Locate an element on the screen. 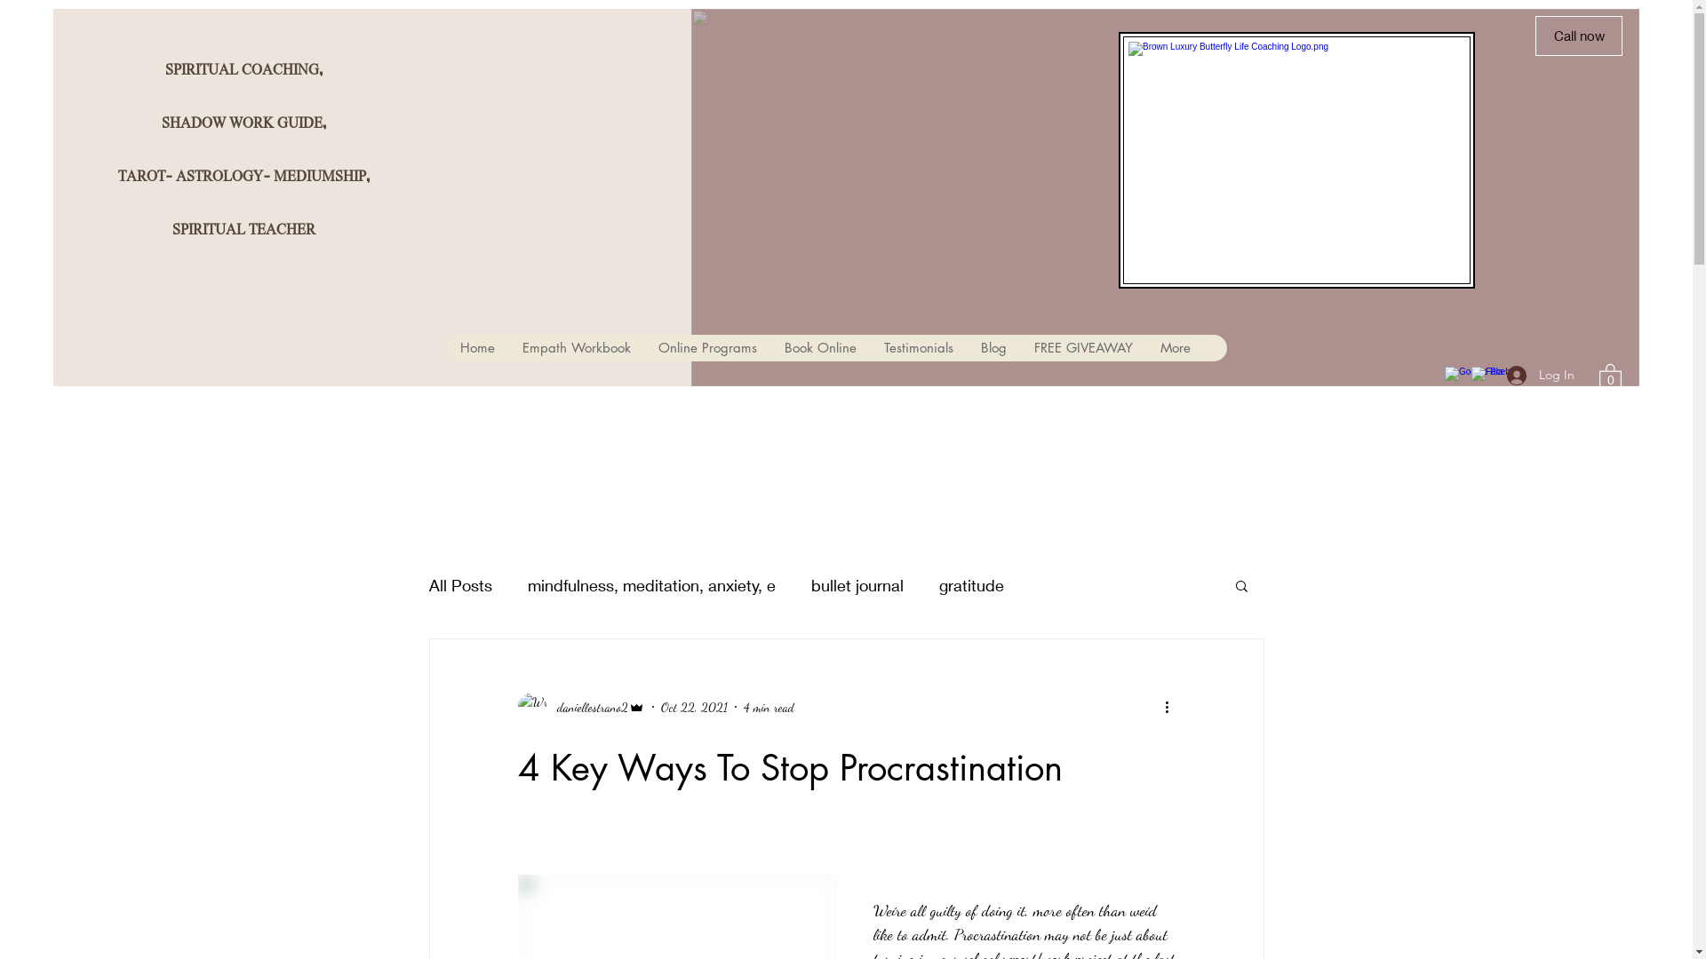  Testimonials is located at coordinates (917, 348).